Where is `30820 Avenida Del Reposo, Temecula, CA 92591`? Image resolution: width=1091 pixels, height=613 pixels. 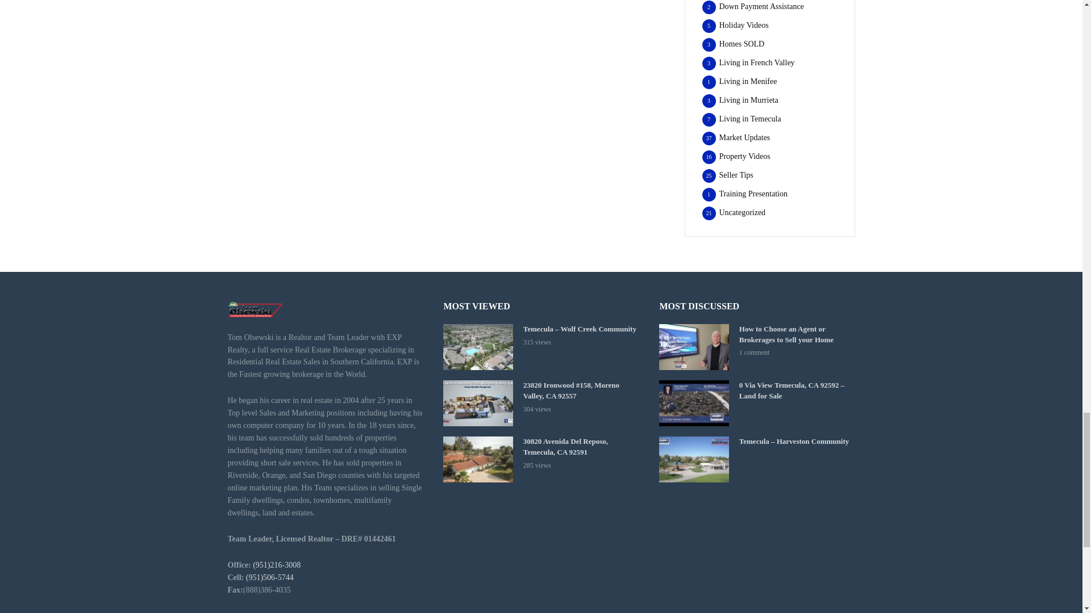
30820 Avenida Del Reposo, Temecula, CA 92591 is located at coordinates (477, 459).